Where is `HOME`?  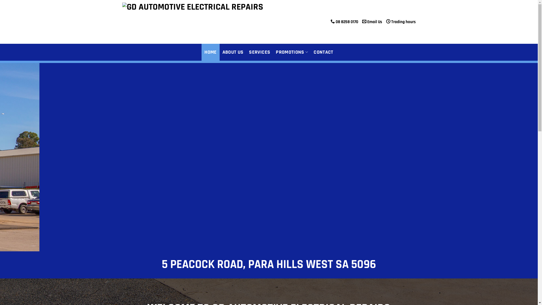
HOME is located at coordinates (211, 52).